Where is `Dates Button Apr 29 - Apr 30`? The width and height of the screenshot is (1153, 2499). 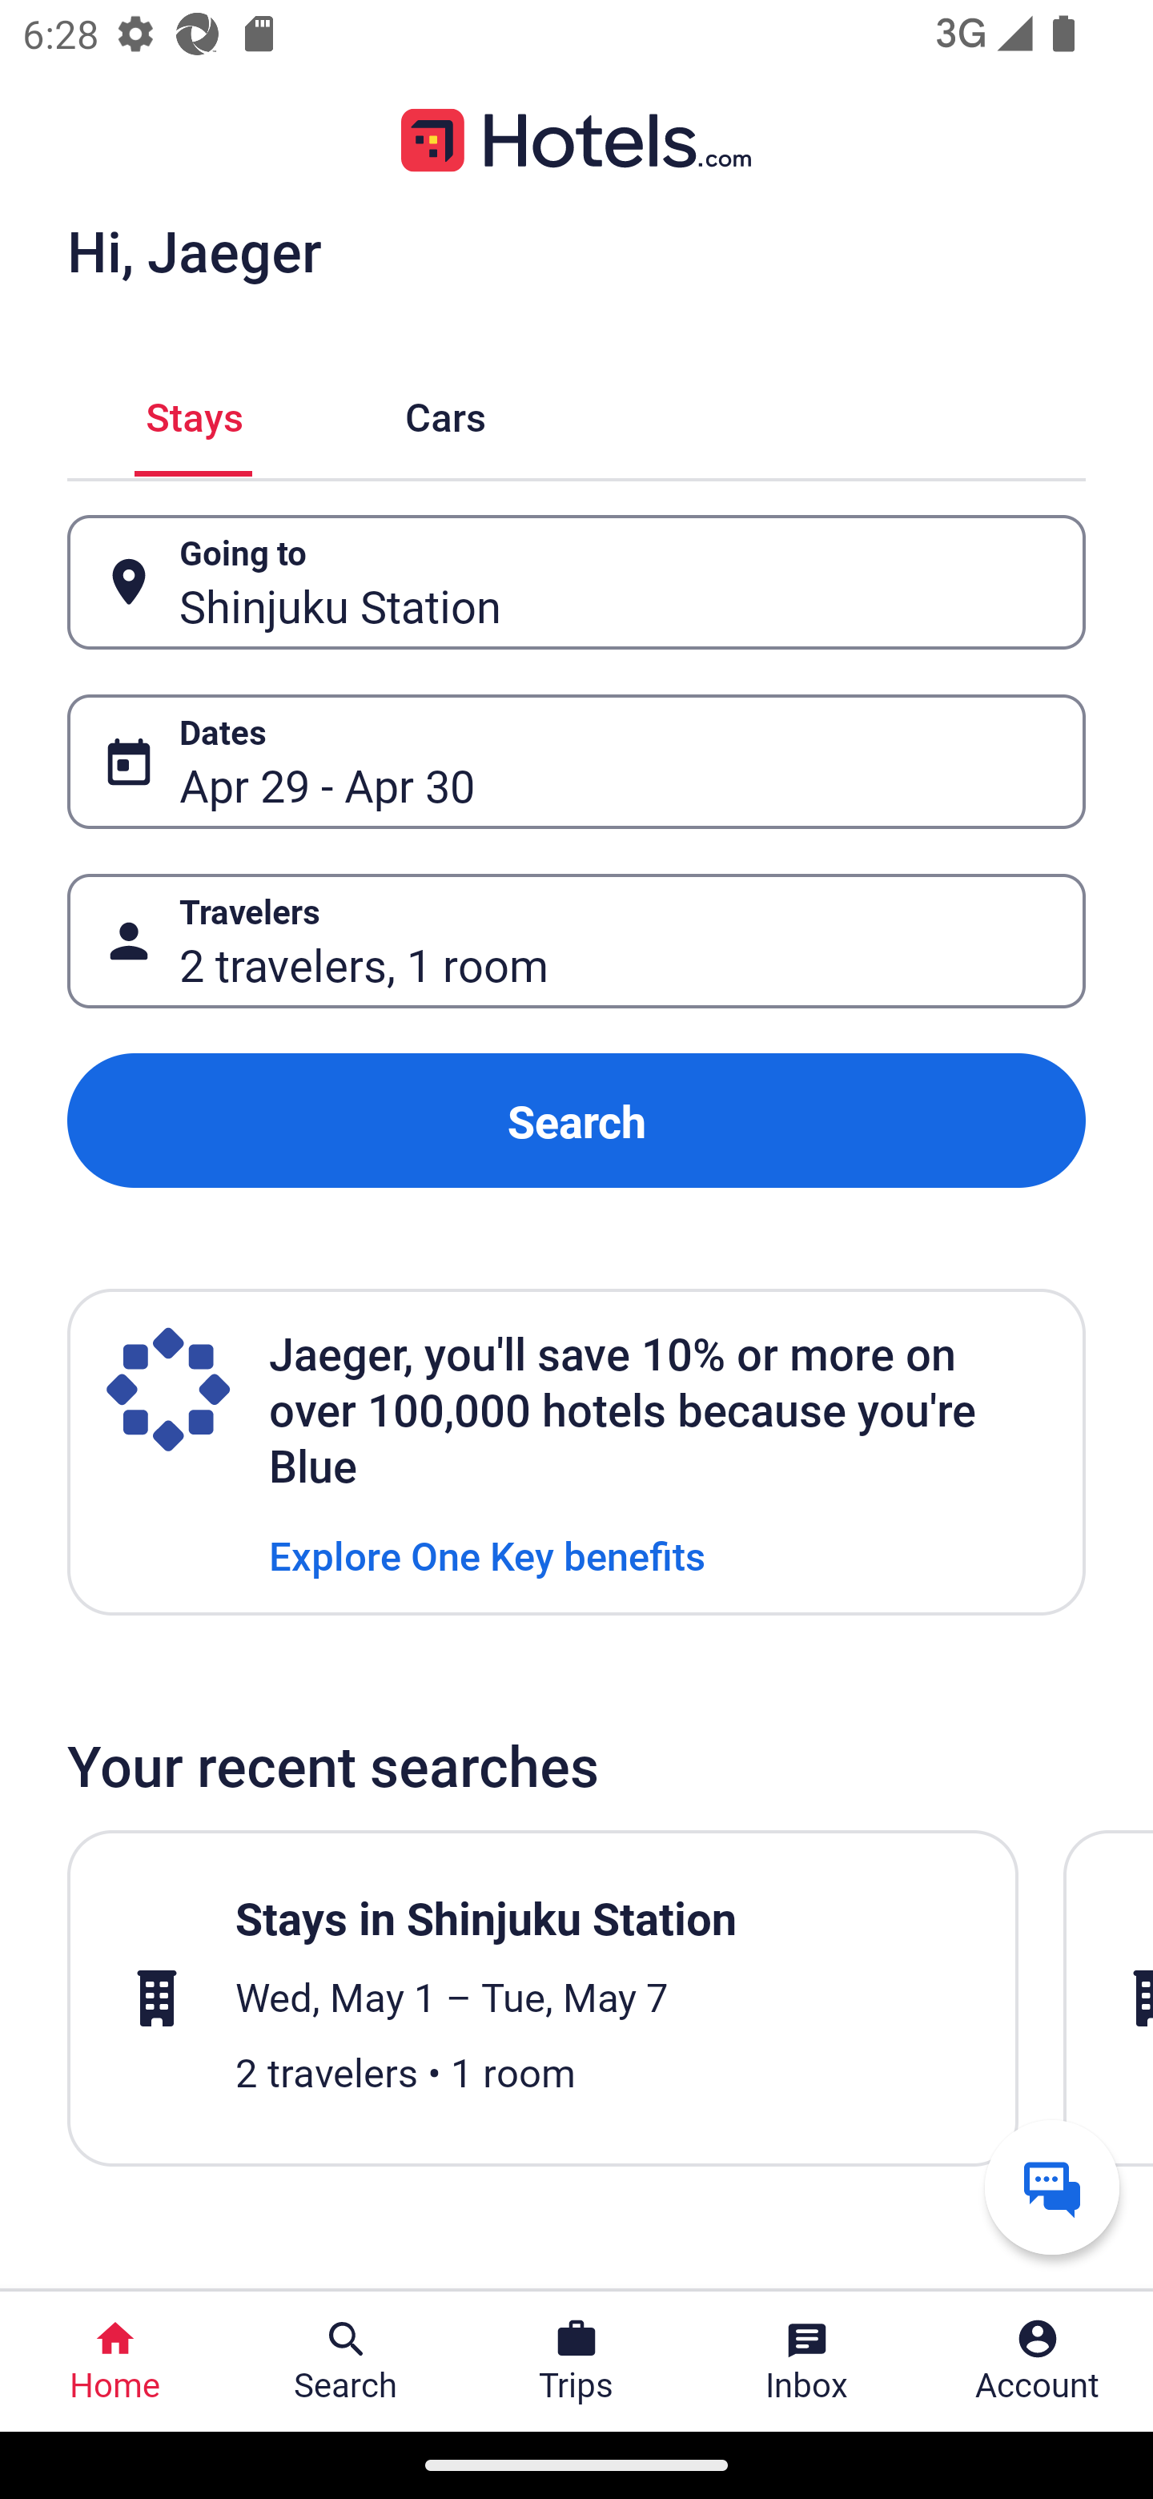
Dates Button Apr 29 - Apr 30 is located at coordinates (576, 762).